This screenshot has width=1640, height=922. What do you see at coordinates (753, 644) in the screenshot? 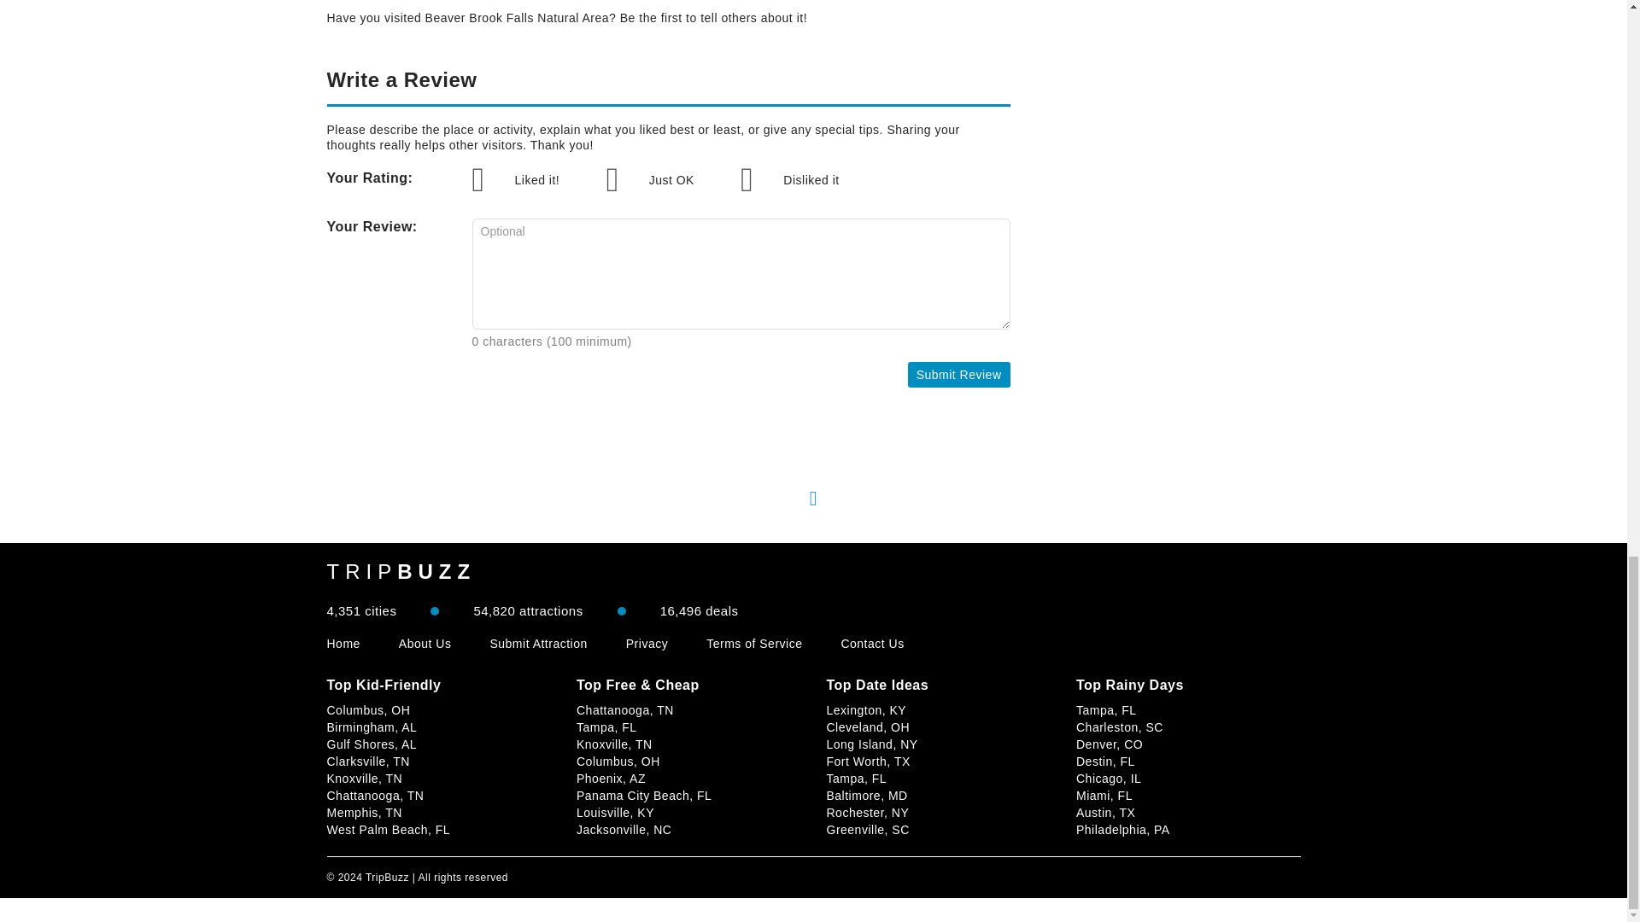
I see `Terms of Service` at bounding box center [753, 644].